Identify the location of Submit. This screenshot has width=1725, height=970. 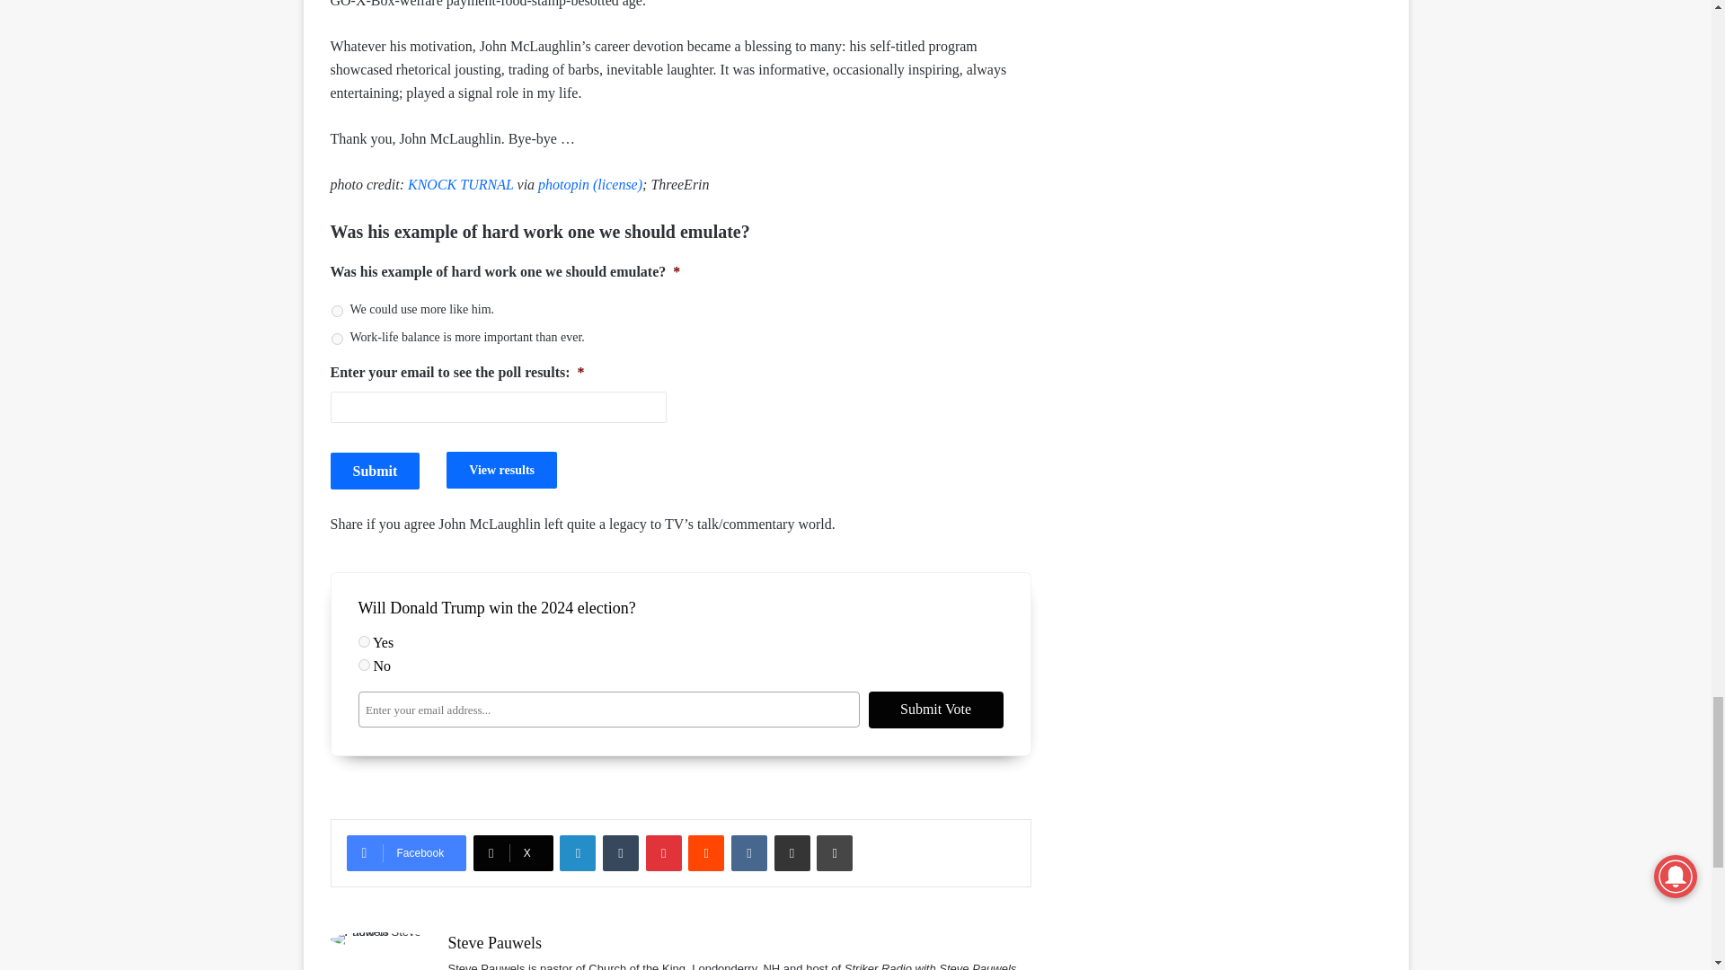
(376, 471).